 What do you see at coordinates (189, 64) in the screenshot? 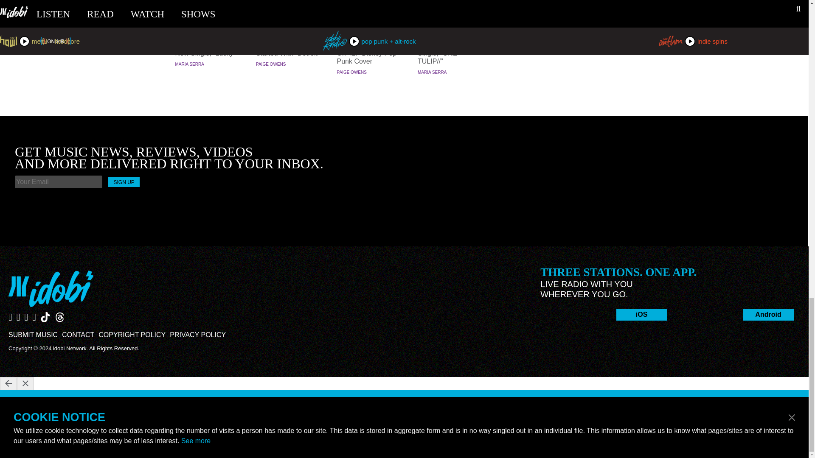
I see `Maria Serra` at bounding box center [189, 64].